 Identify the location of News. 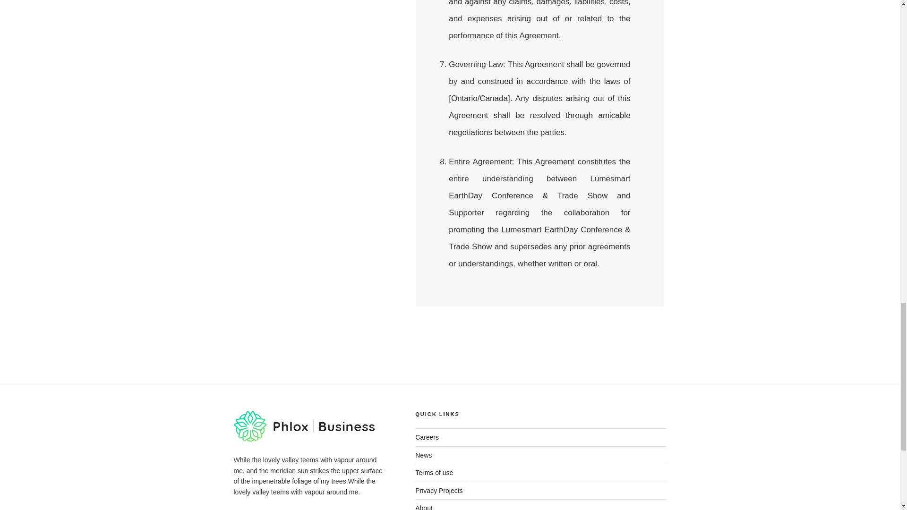
(423, 455).